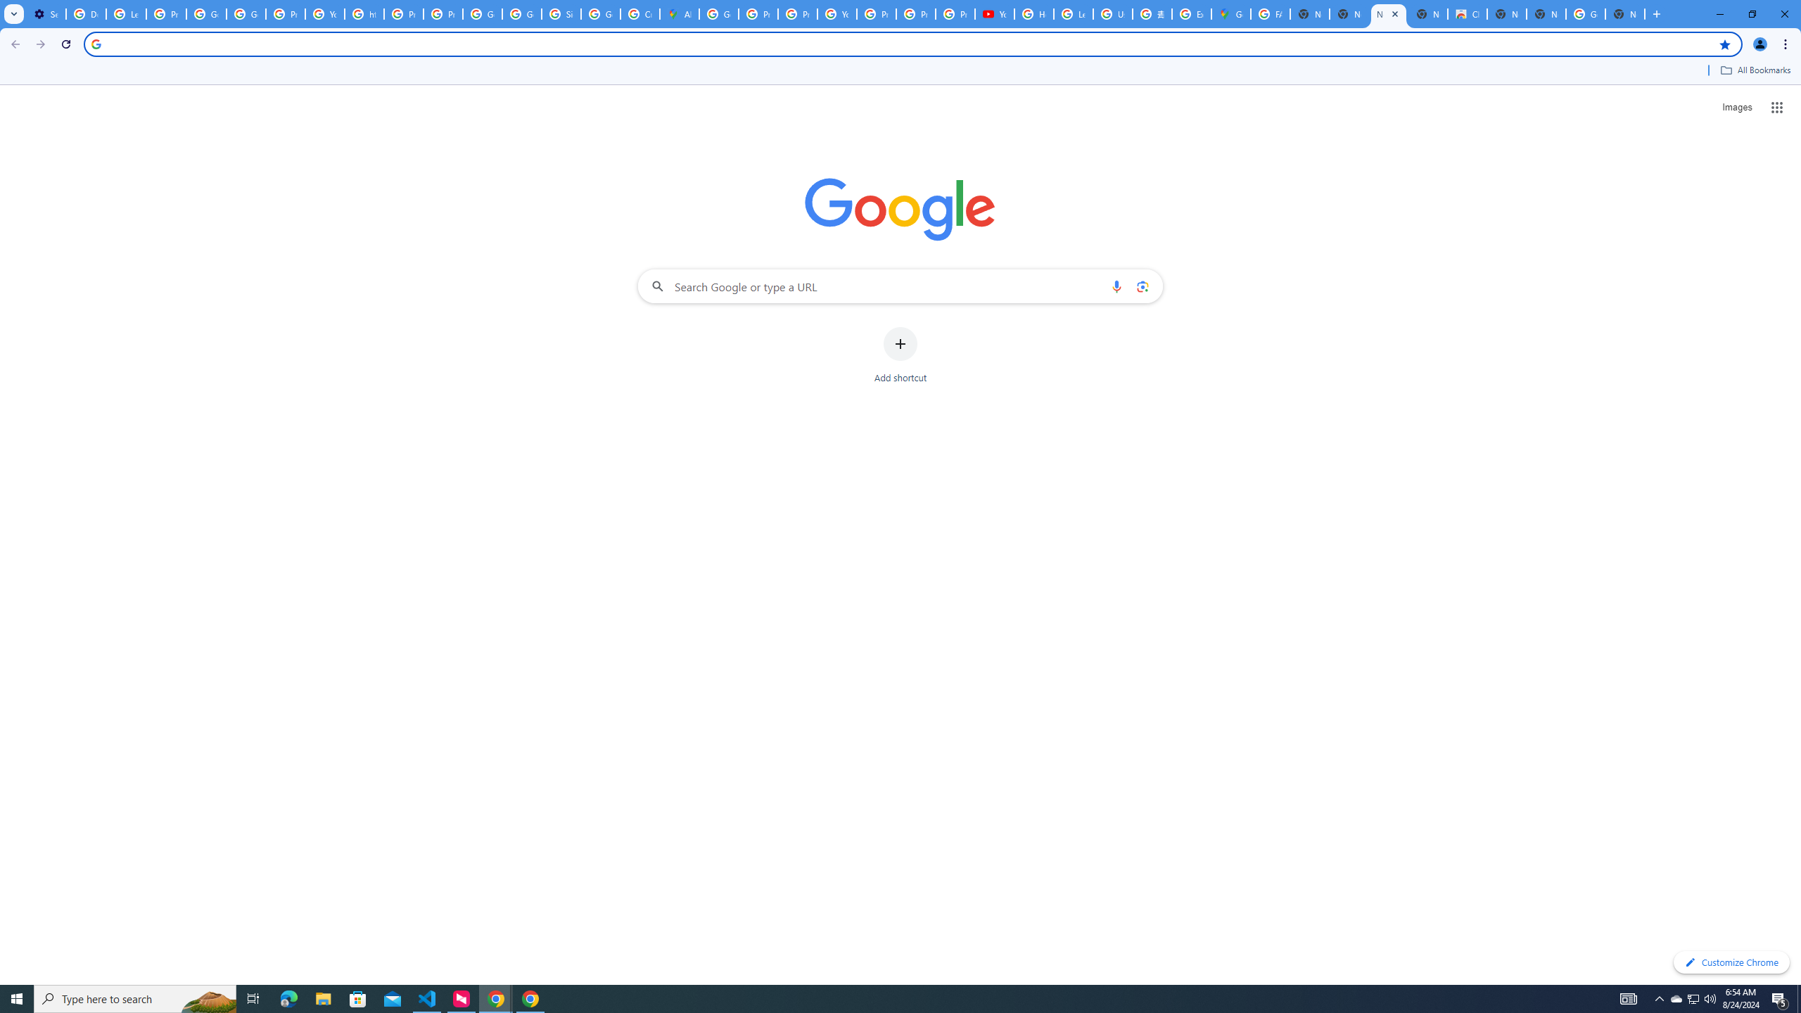 This screenshot has height=1013, width=1801. Describe the element at coordinates (364, 14) in the screenshot. I see `https://scholar.google.com/` at that location.